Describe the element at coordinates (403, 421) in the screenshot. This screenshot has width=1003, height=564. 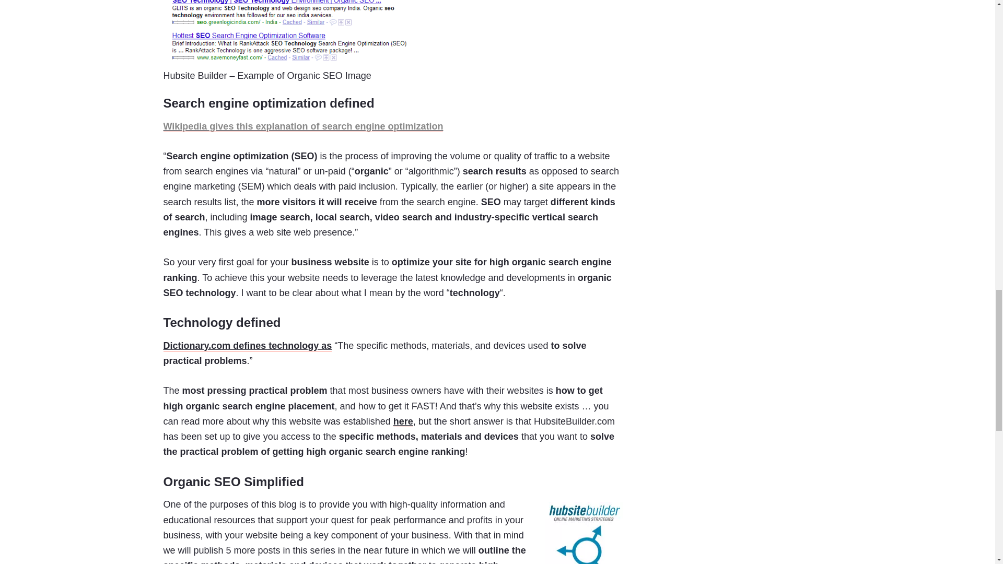
I see `About HubSite Builder and Organic SEO Technology` at that location.